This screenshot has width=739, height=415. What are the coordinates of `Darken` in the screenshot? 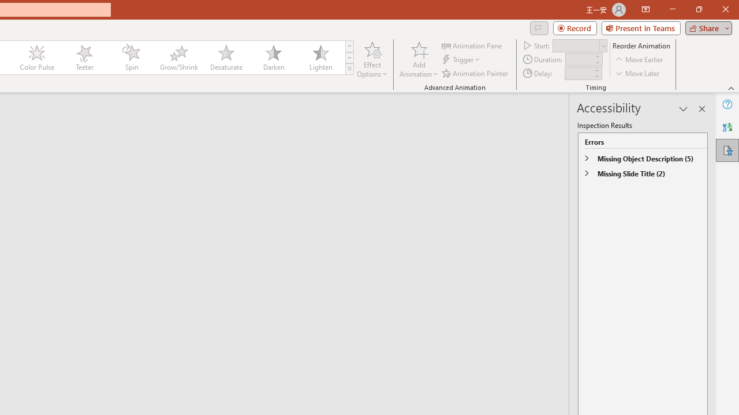 It's located at (273, 58).